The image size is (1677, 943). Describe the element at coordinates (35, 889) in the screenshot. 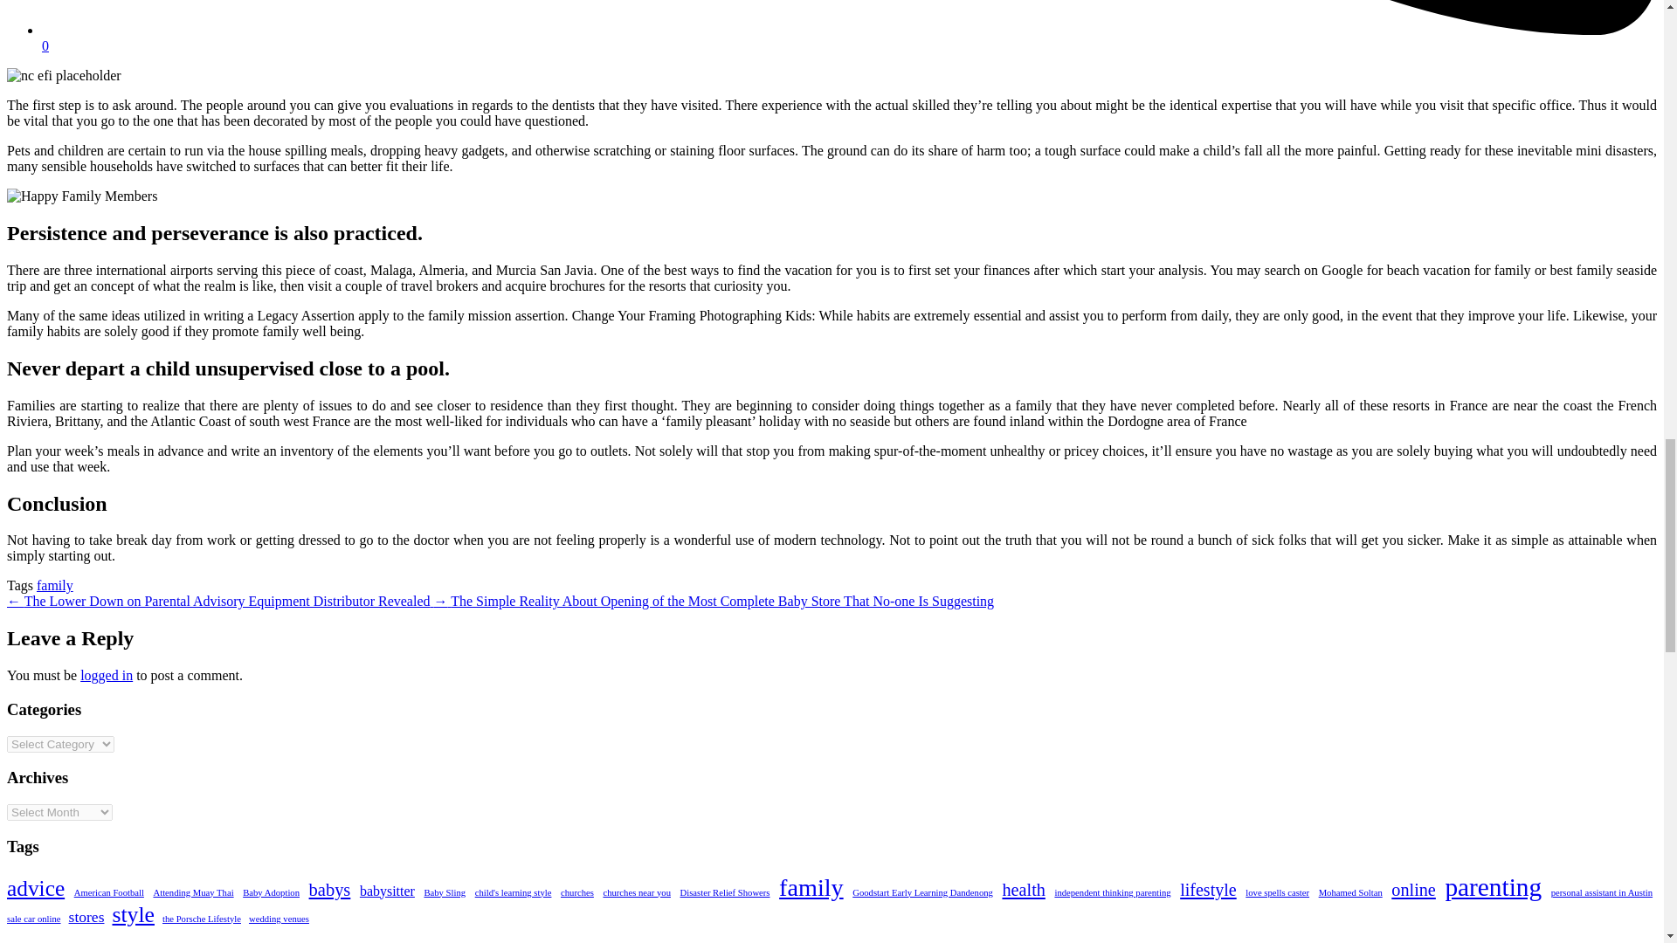

I see `advice` at that location.